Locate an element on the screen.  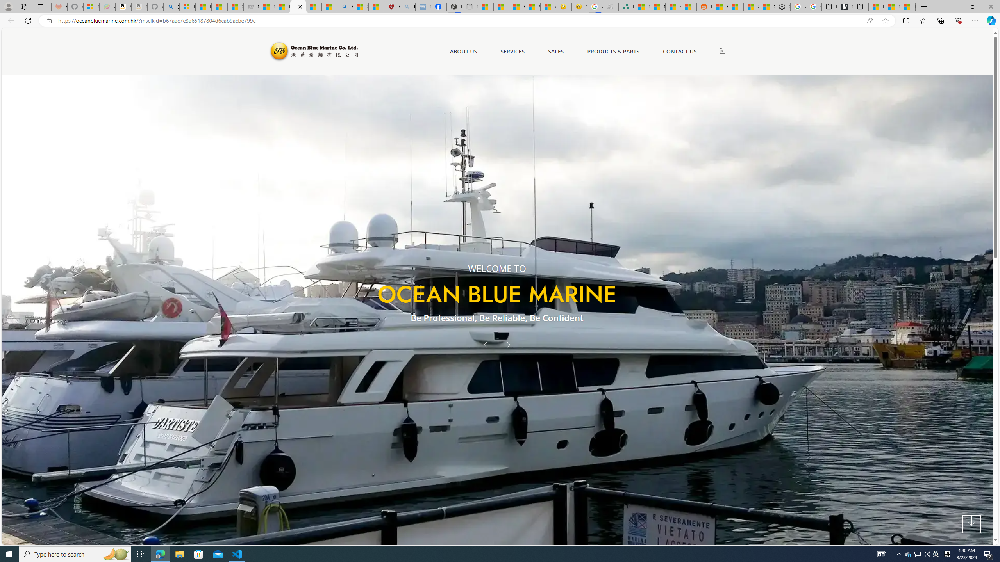
SALES is located at coordinates (556, 52).